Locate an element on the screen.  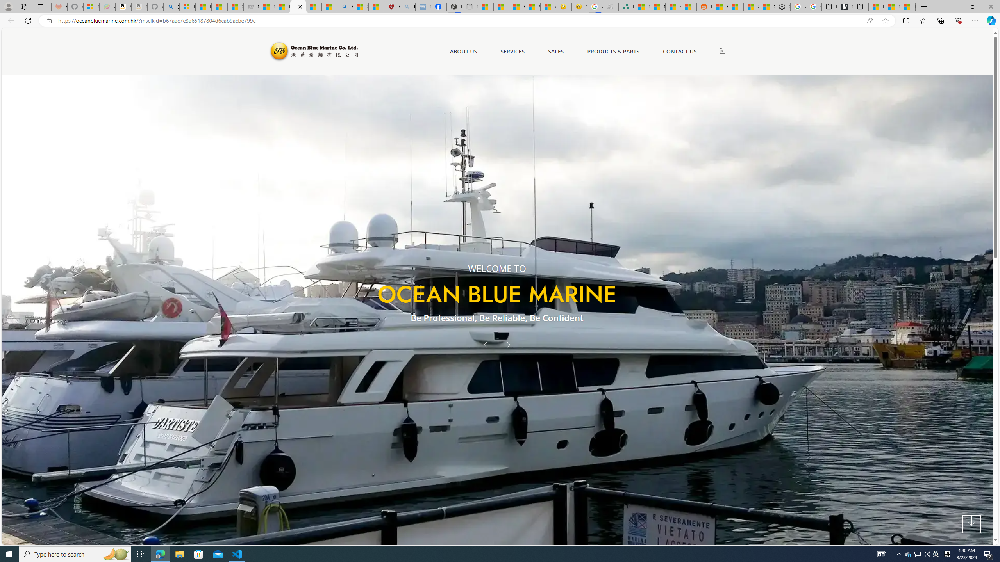
SALES is located at coordinates (556, 52).